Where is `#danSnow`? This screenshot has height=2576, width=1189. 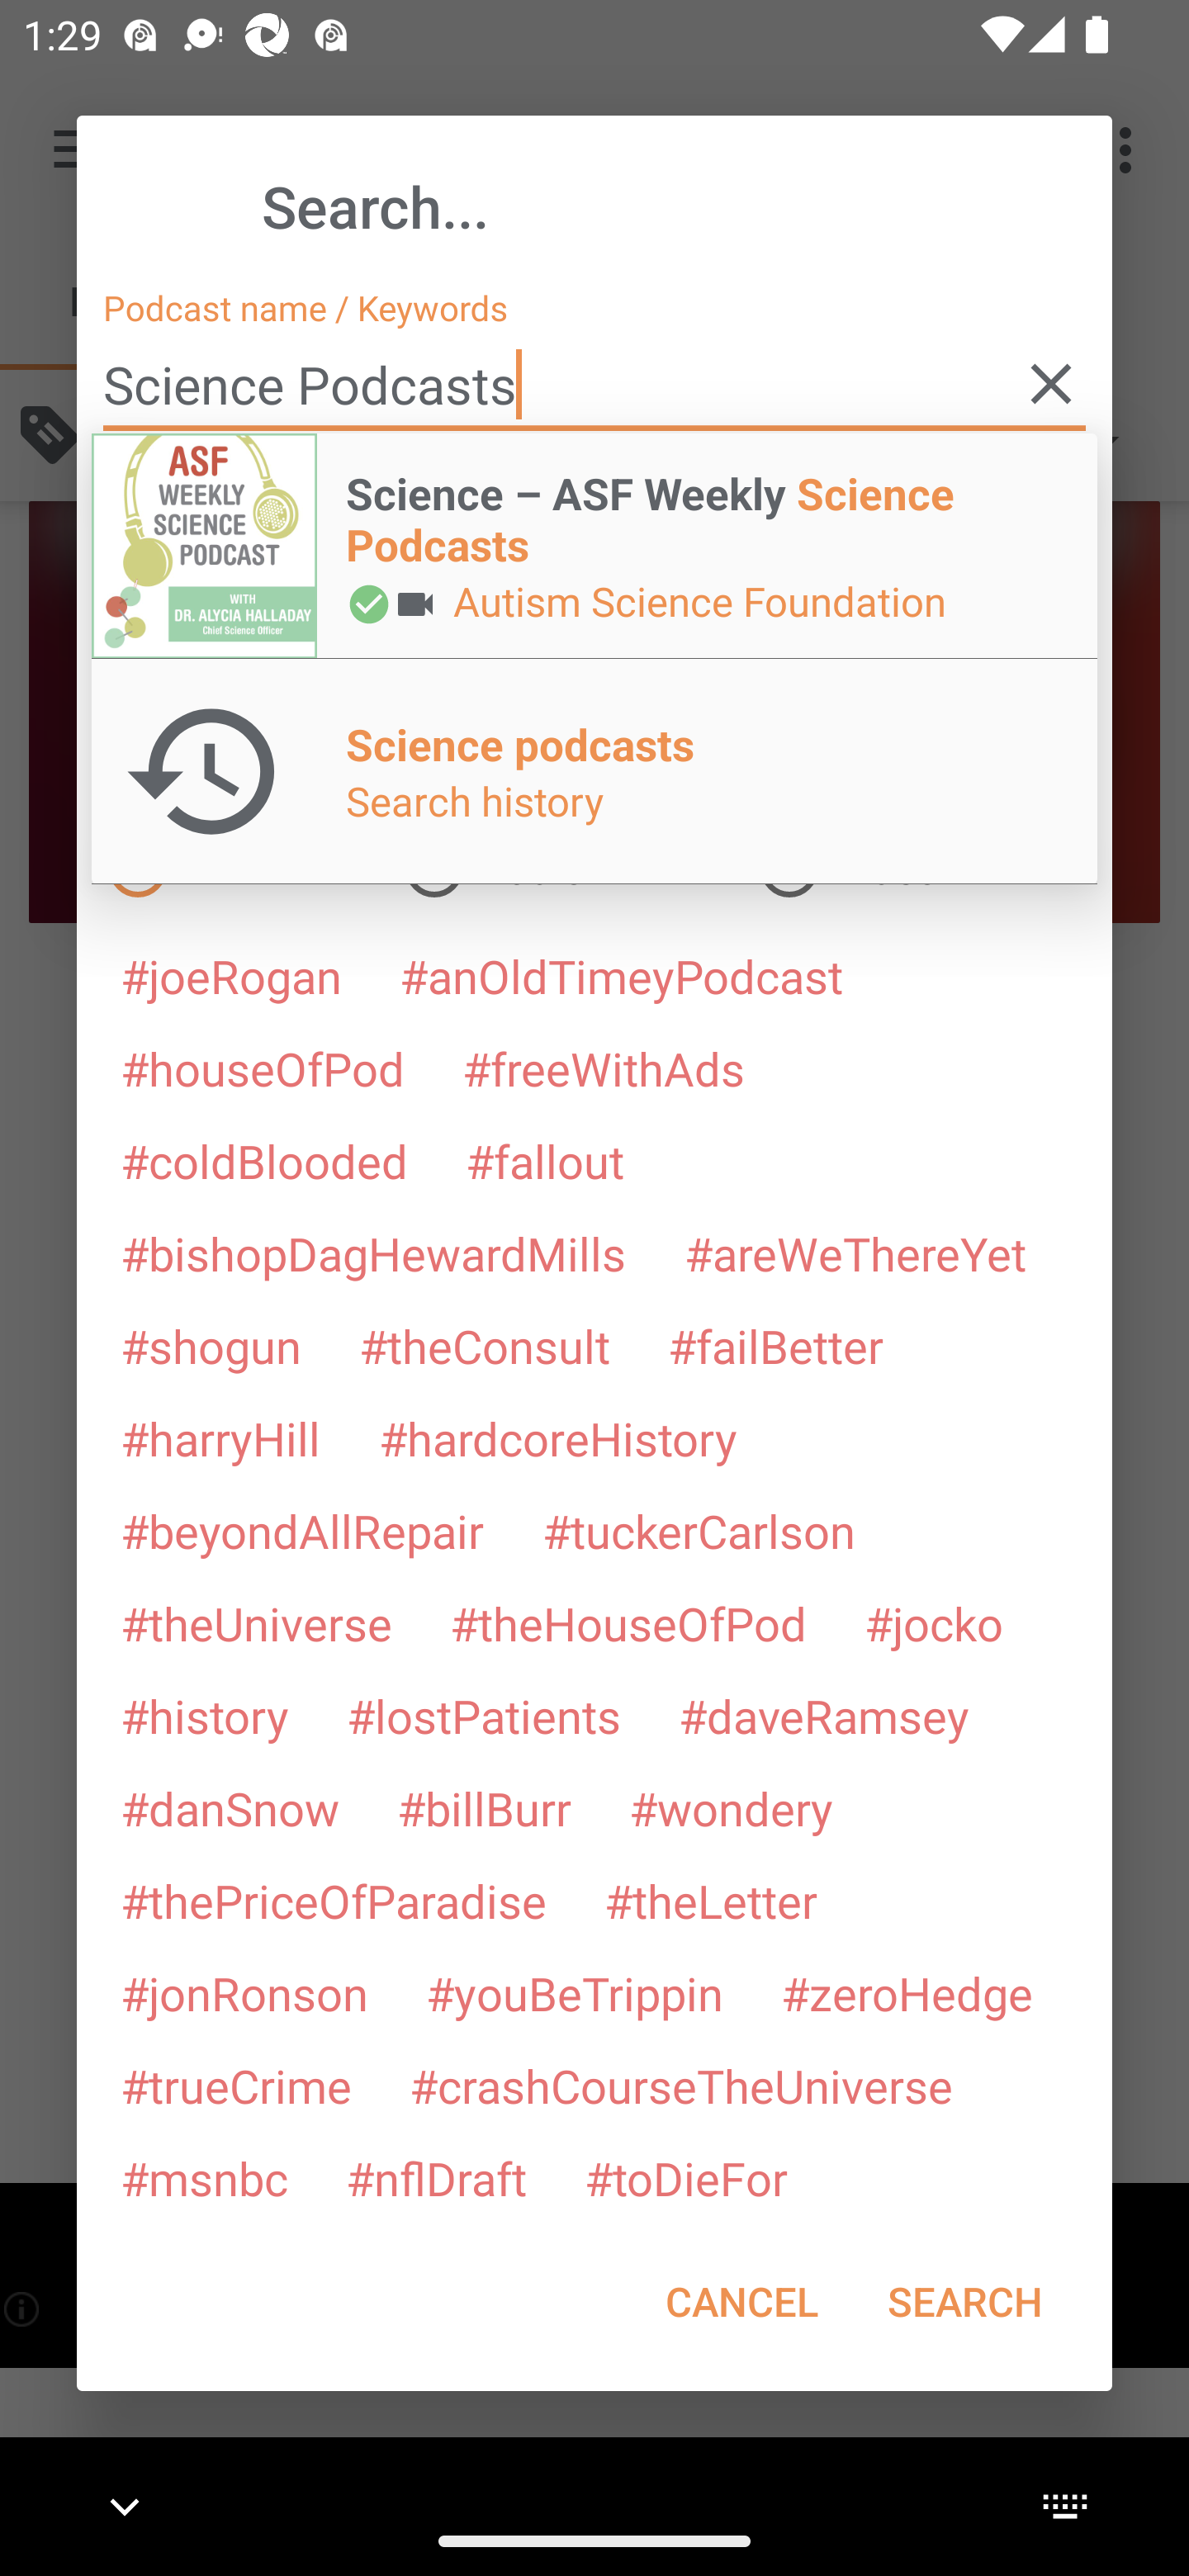 #danSnow is located at coordinates (230, 1808).